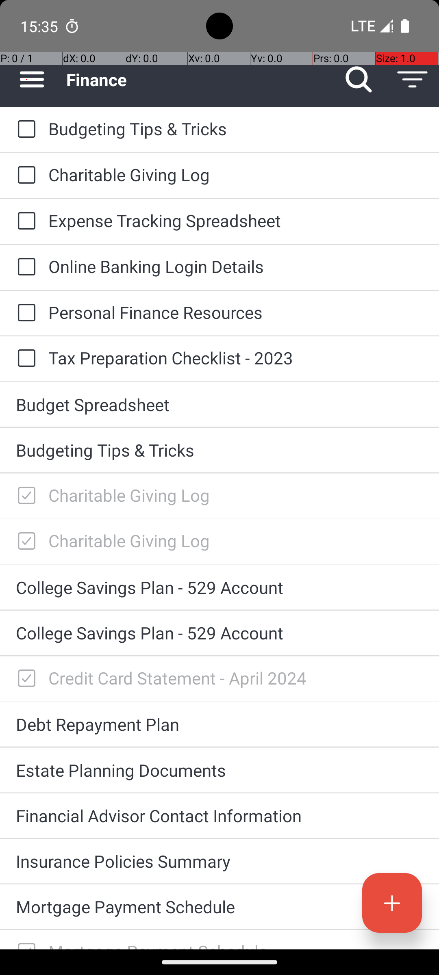  I want to click on Credit Card Statement - April 2024, so click(236, 678).